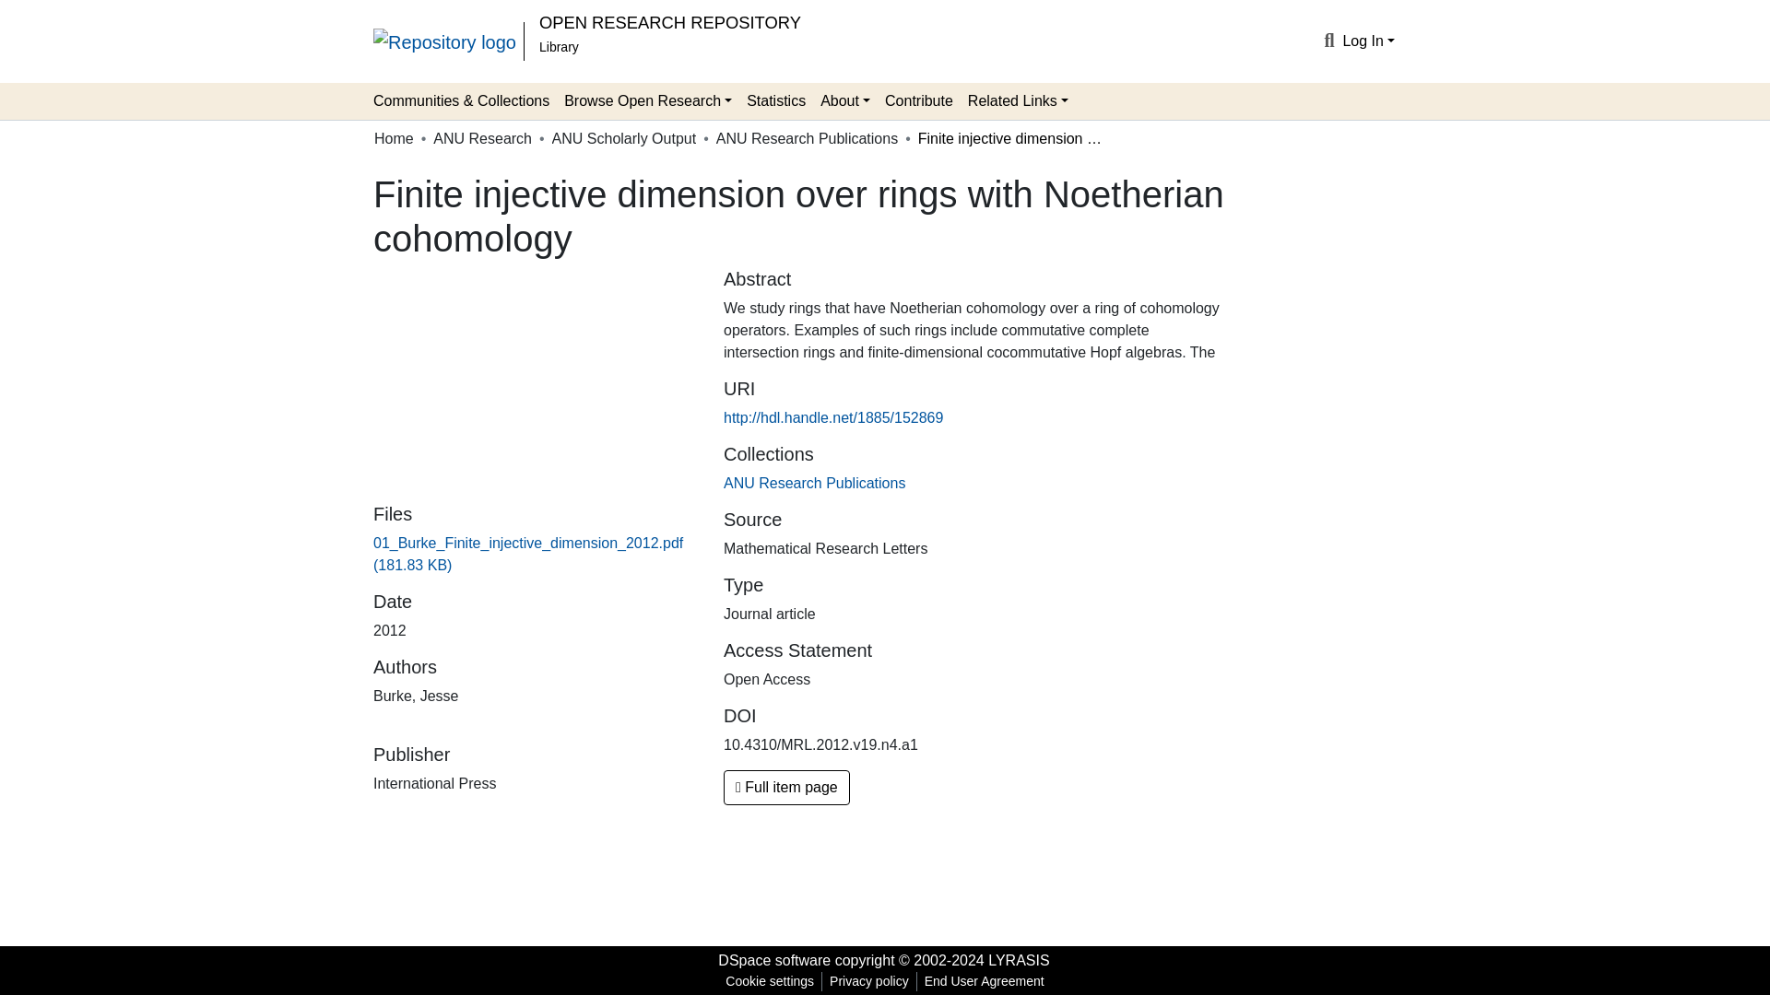 This screenshot has width=1770, height=995. I want to click on Related Links, so click(1018, 100).